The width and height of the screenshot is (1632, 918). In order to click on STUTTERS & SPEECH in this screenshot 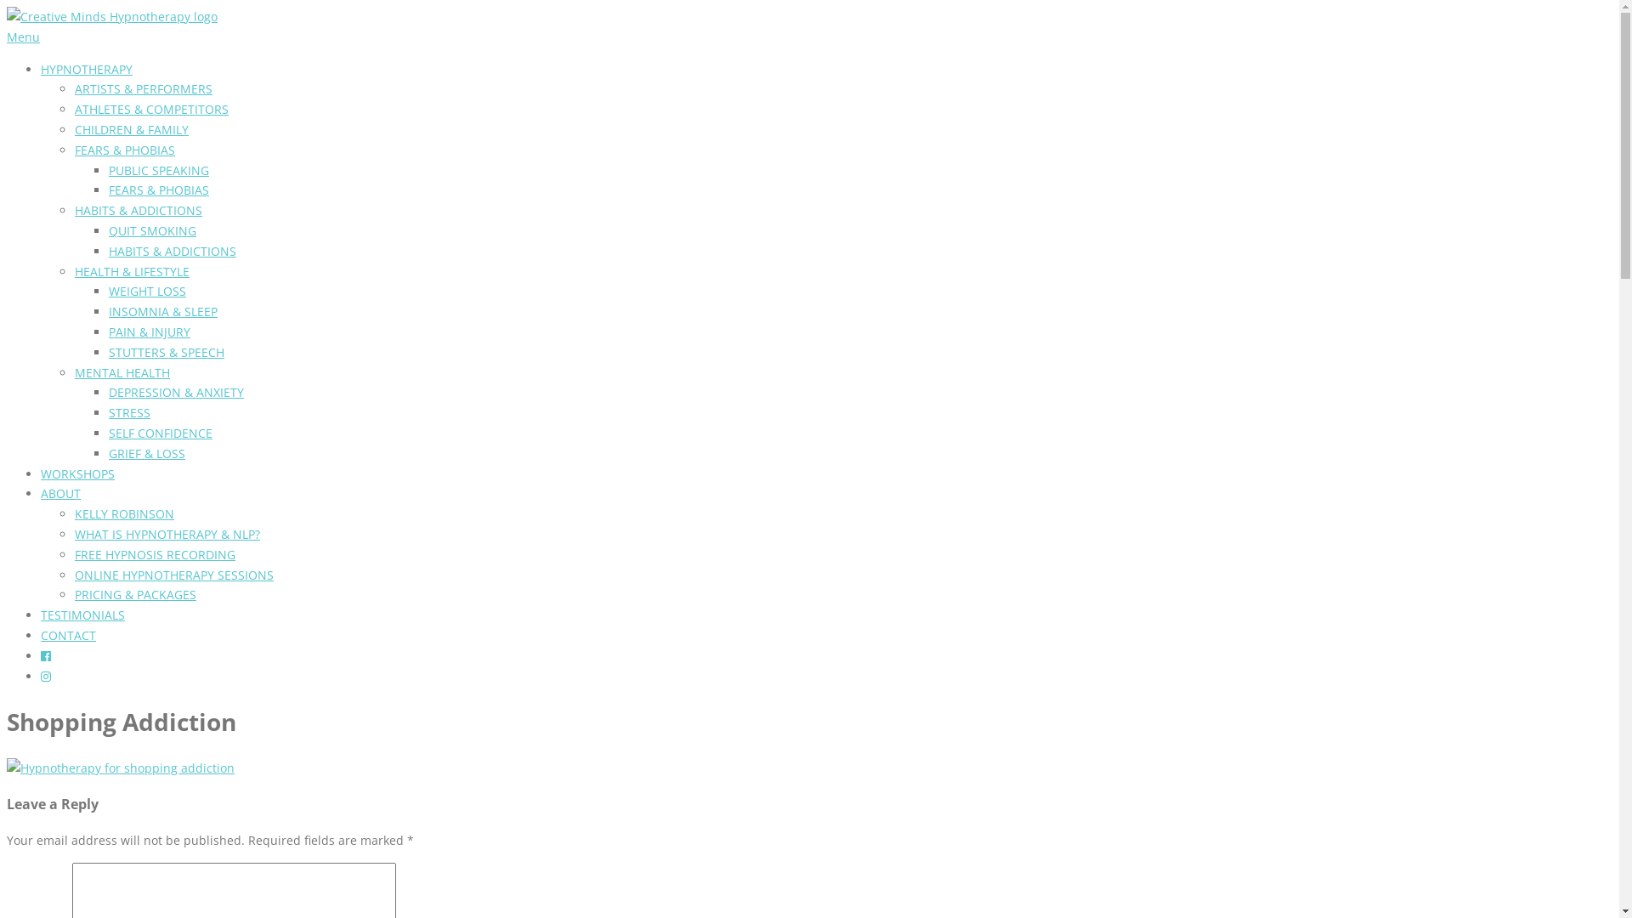, I will do `click(167, 352)`.